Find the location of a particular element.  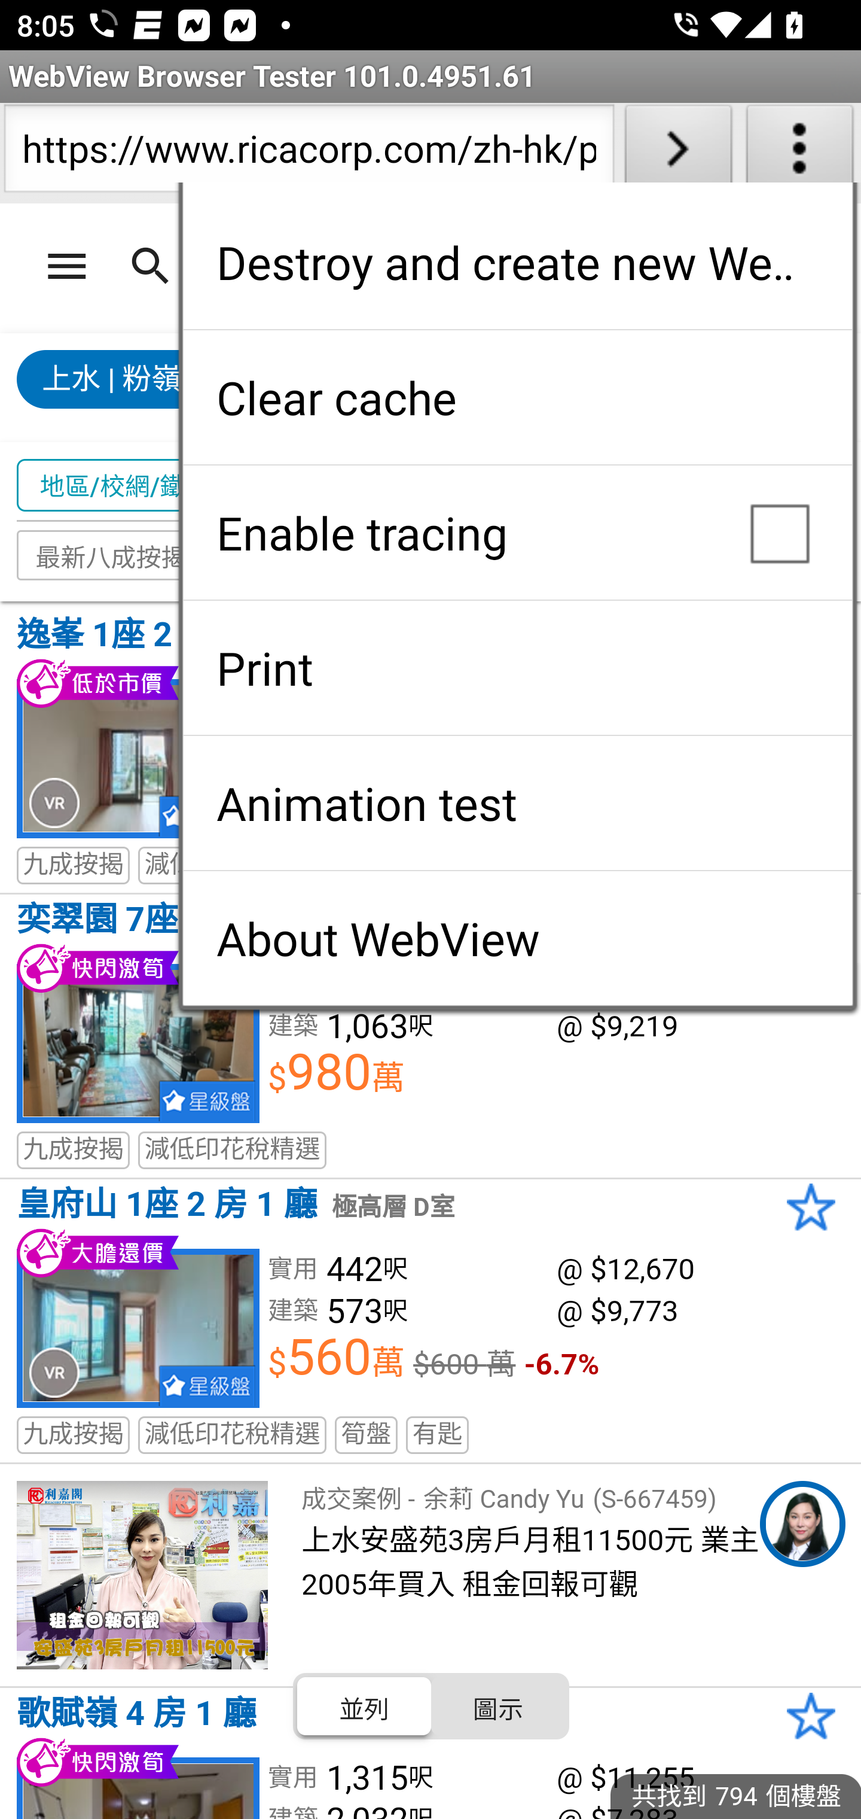

Animation test is located at coordinates (517, 803).